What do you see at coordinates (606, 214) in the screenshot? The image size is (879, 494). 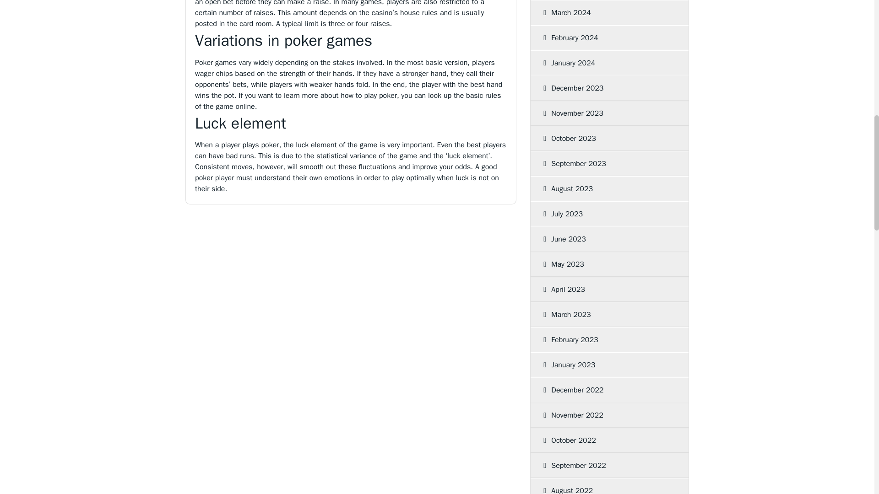 I see `July 2023` at bounding box center [606, 214].